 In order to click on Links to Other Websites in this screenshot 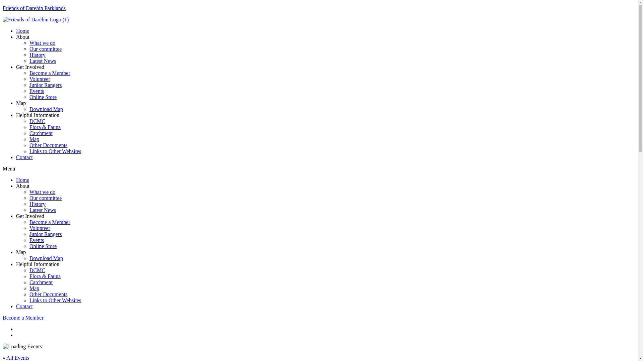, I will do `click(55, 151)`.